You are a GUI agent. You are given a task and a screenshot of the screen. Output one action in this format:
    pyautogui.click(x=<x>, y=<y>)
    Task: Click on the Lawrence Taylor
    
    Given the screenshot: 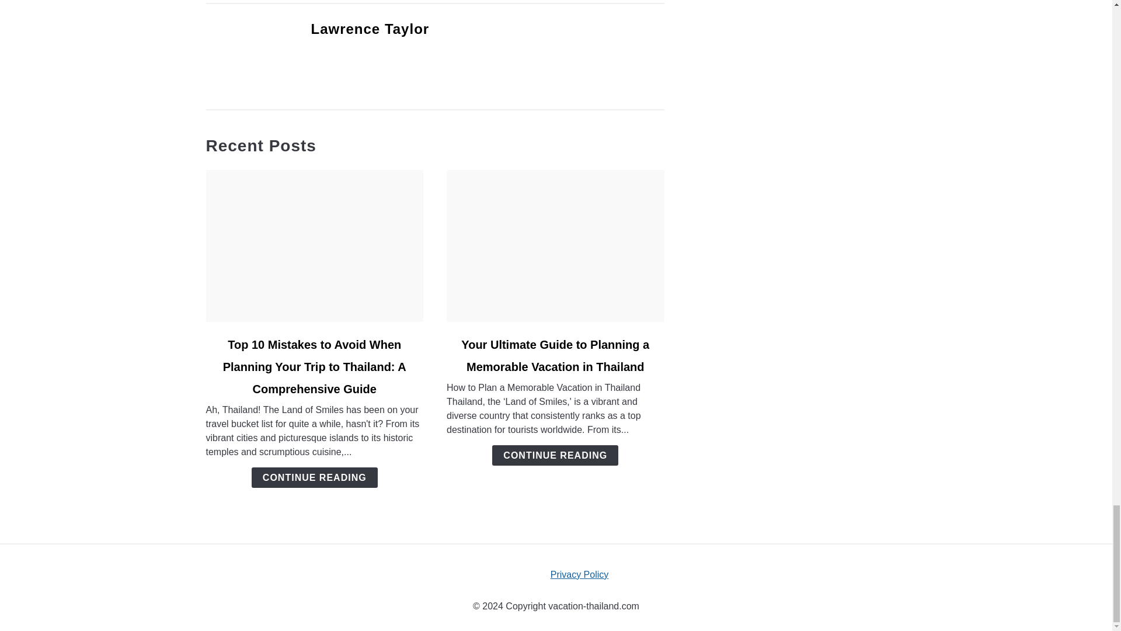 What is the action you would take?
    pyautogui.click(x=370, y=28)
    